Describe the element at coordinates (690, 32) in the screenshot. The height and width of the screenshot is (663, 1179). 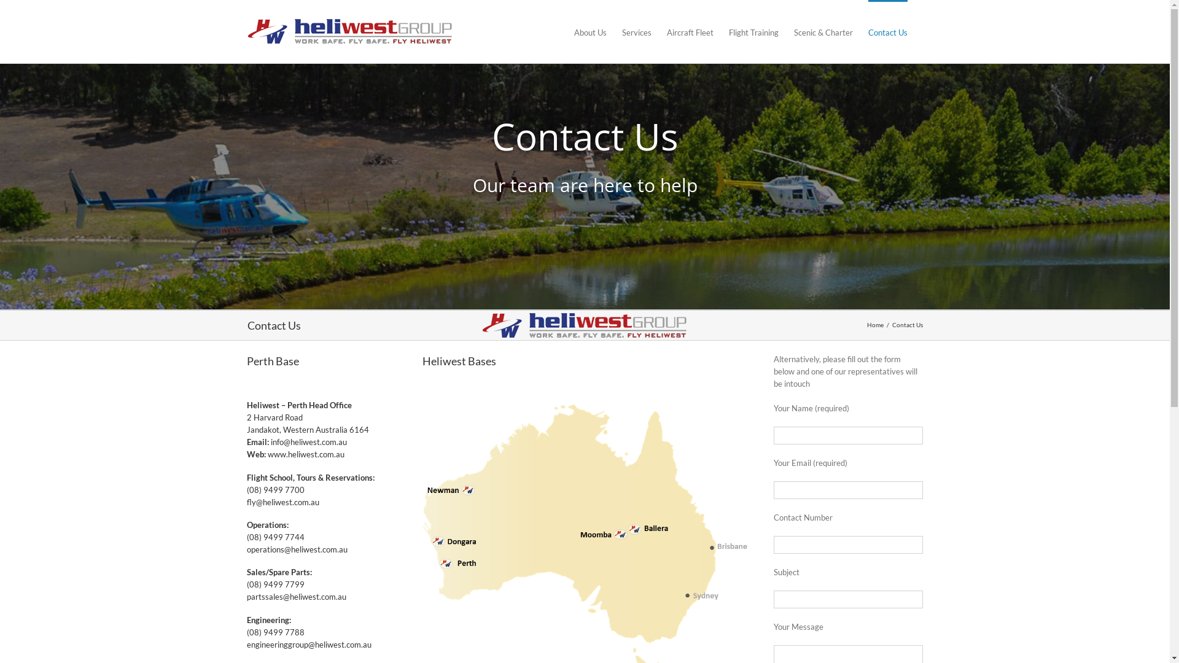
I see `Aircraft Fleet` at that location.